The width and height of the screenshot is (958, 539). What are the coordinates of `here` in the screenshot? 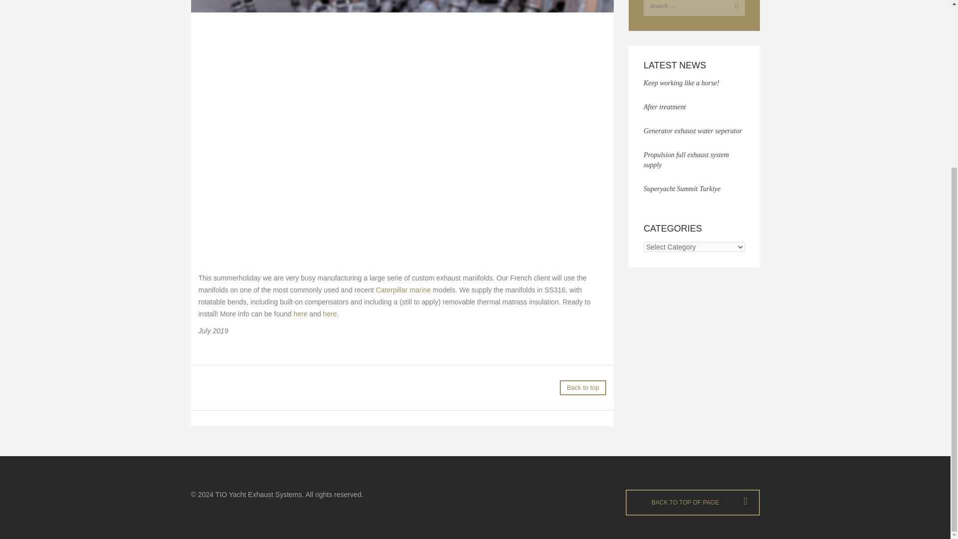 It's located at (300, 314).